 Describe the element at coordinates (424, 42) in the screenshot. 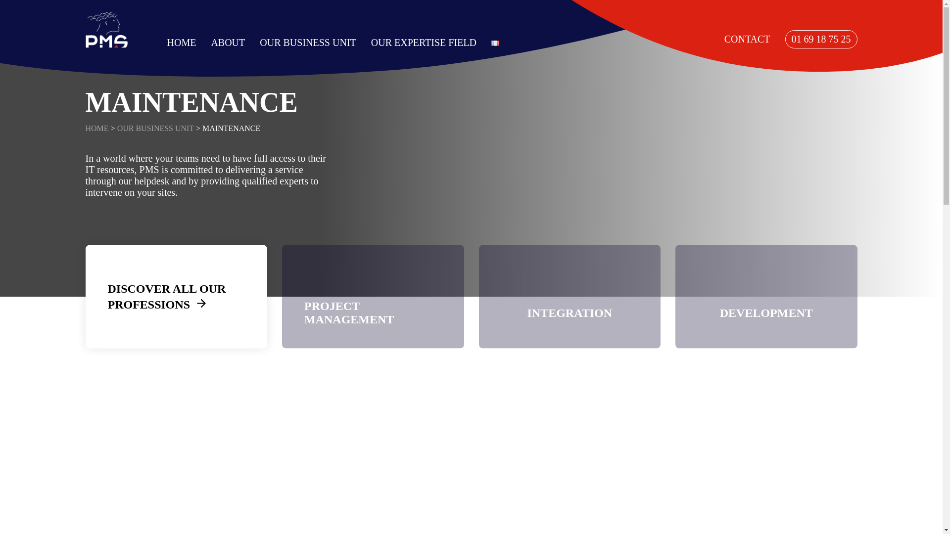

I see `OUR EXPERTISE FIELD` at that location.